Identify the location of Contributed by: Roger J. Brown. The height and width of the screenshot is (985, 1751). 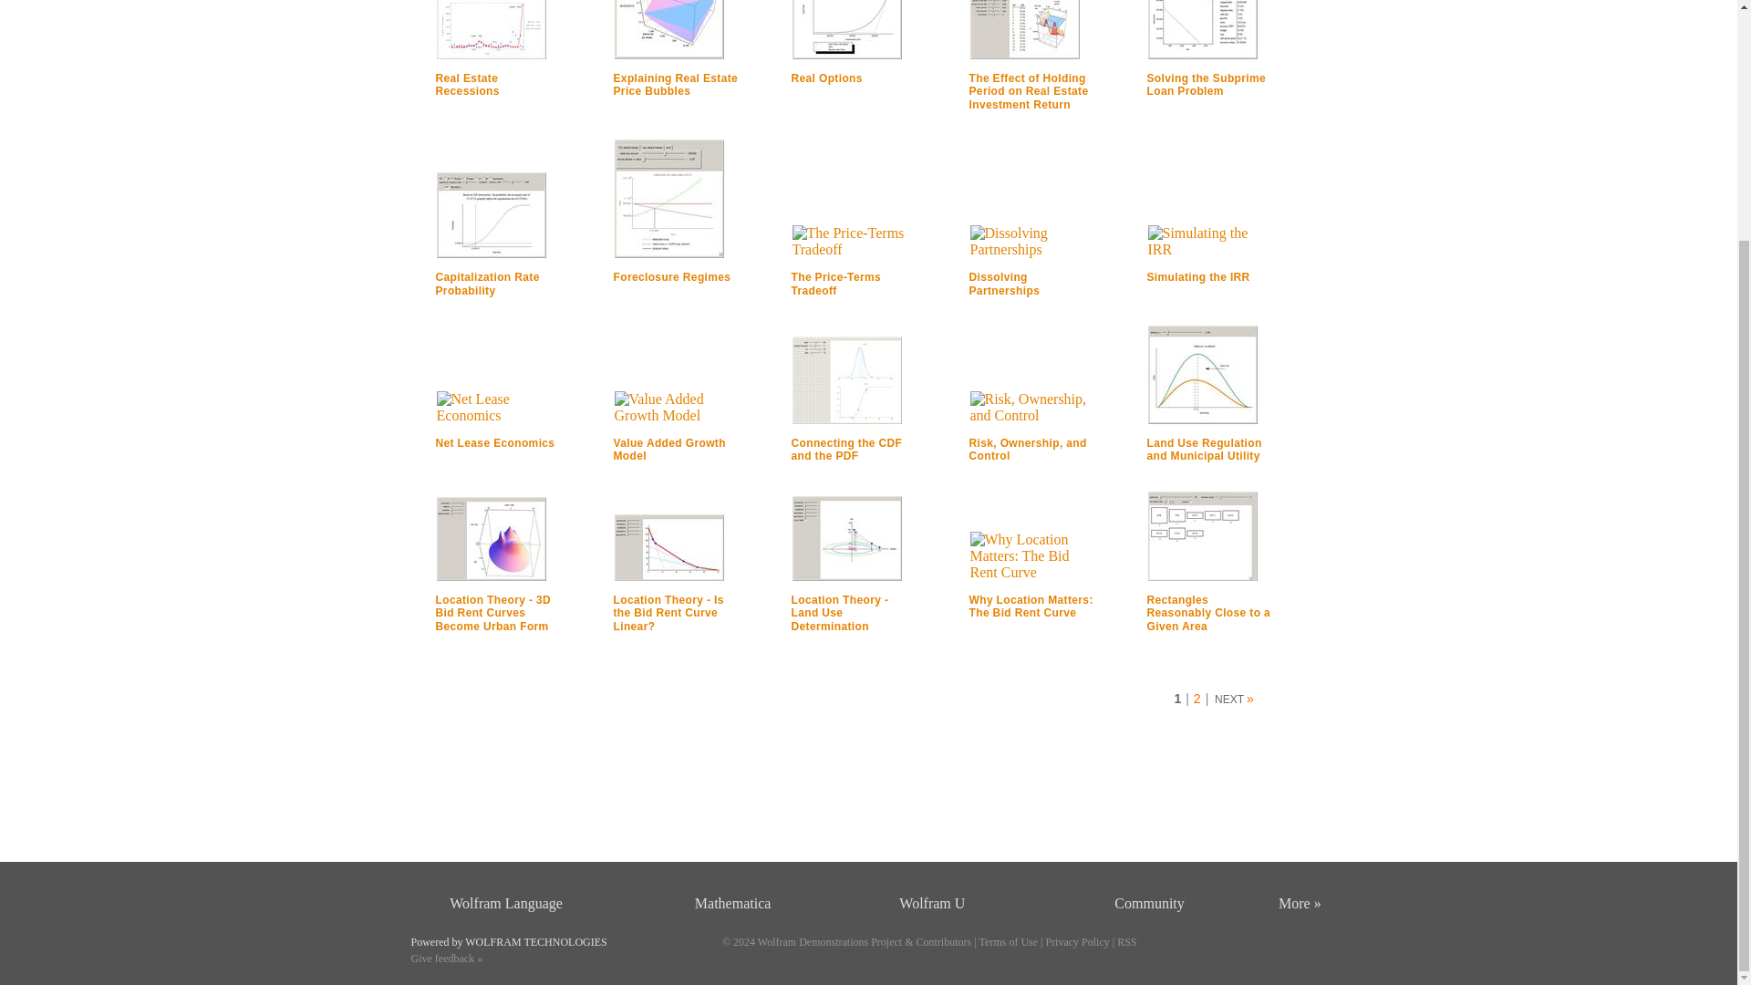
(668, 199).